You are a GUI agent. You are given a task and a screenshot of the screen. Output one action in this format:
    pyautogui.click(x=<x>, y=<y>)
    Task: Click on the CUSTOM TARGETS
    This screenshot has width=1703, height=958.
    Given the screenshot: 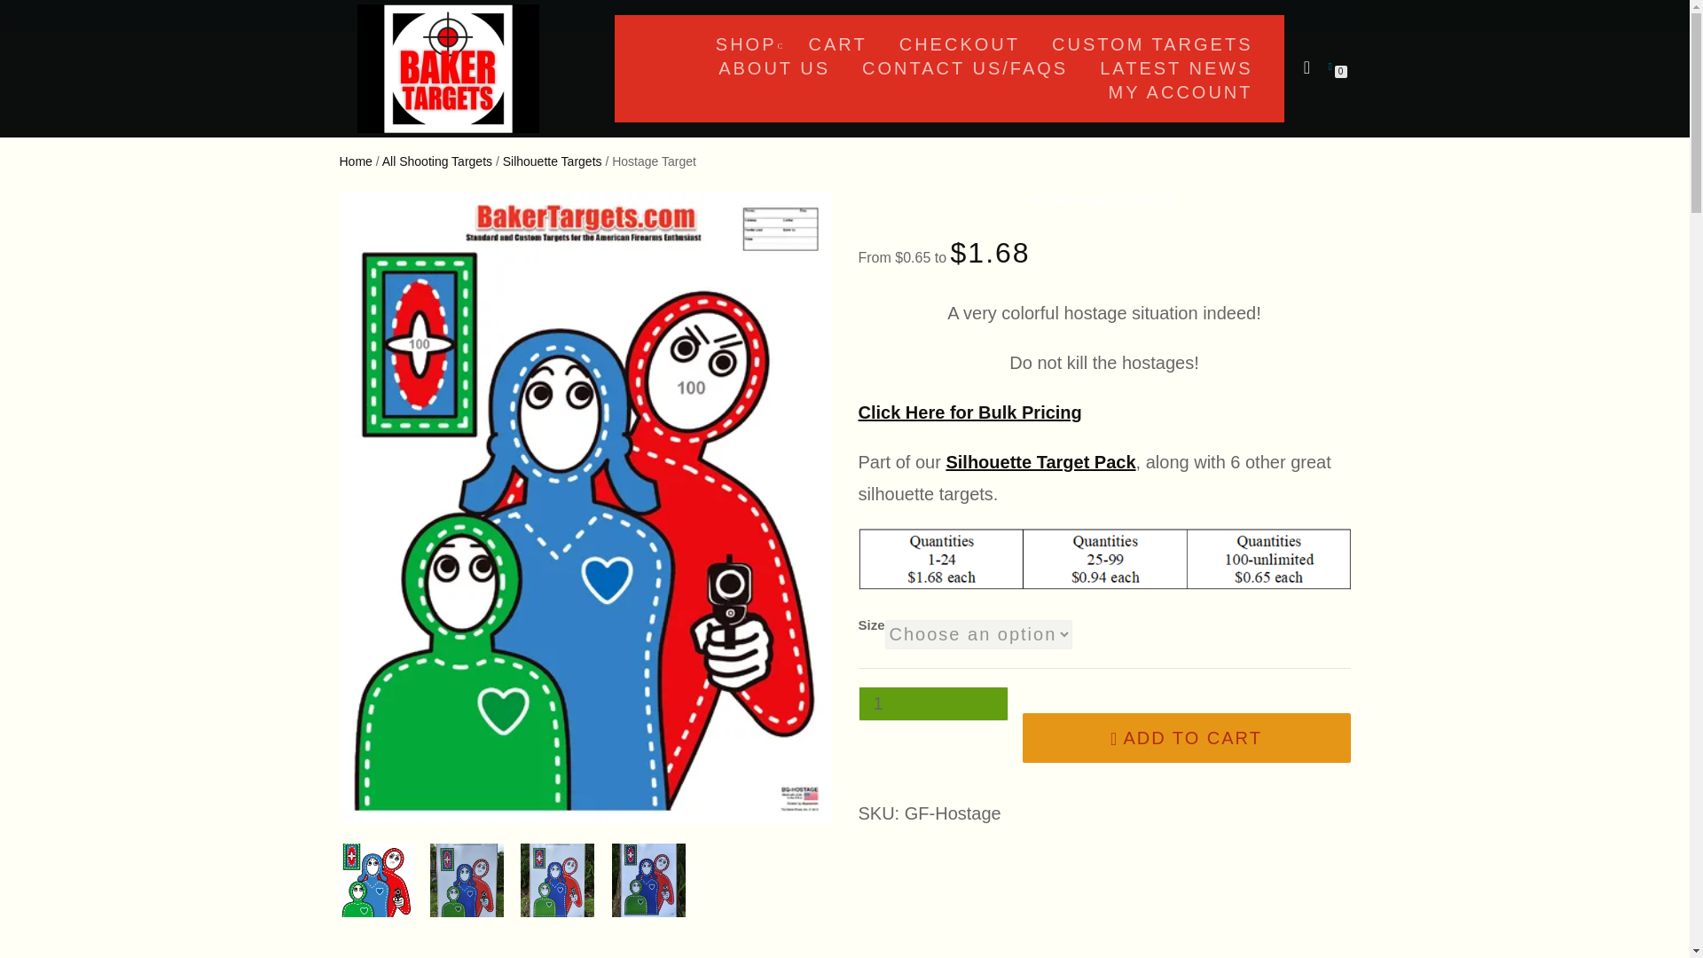 What is the action you would take?
    pyautogui.click(x=1151, y=43)
    